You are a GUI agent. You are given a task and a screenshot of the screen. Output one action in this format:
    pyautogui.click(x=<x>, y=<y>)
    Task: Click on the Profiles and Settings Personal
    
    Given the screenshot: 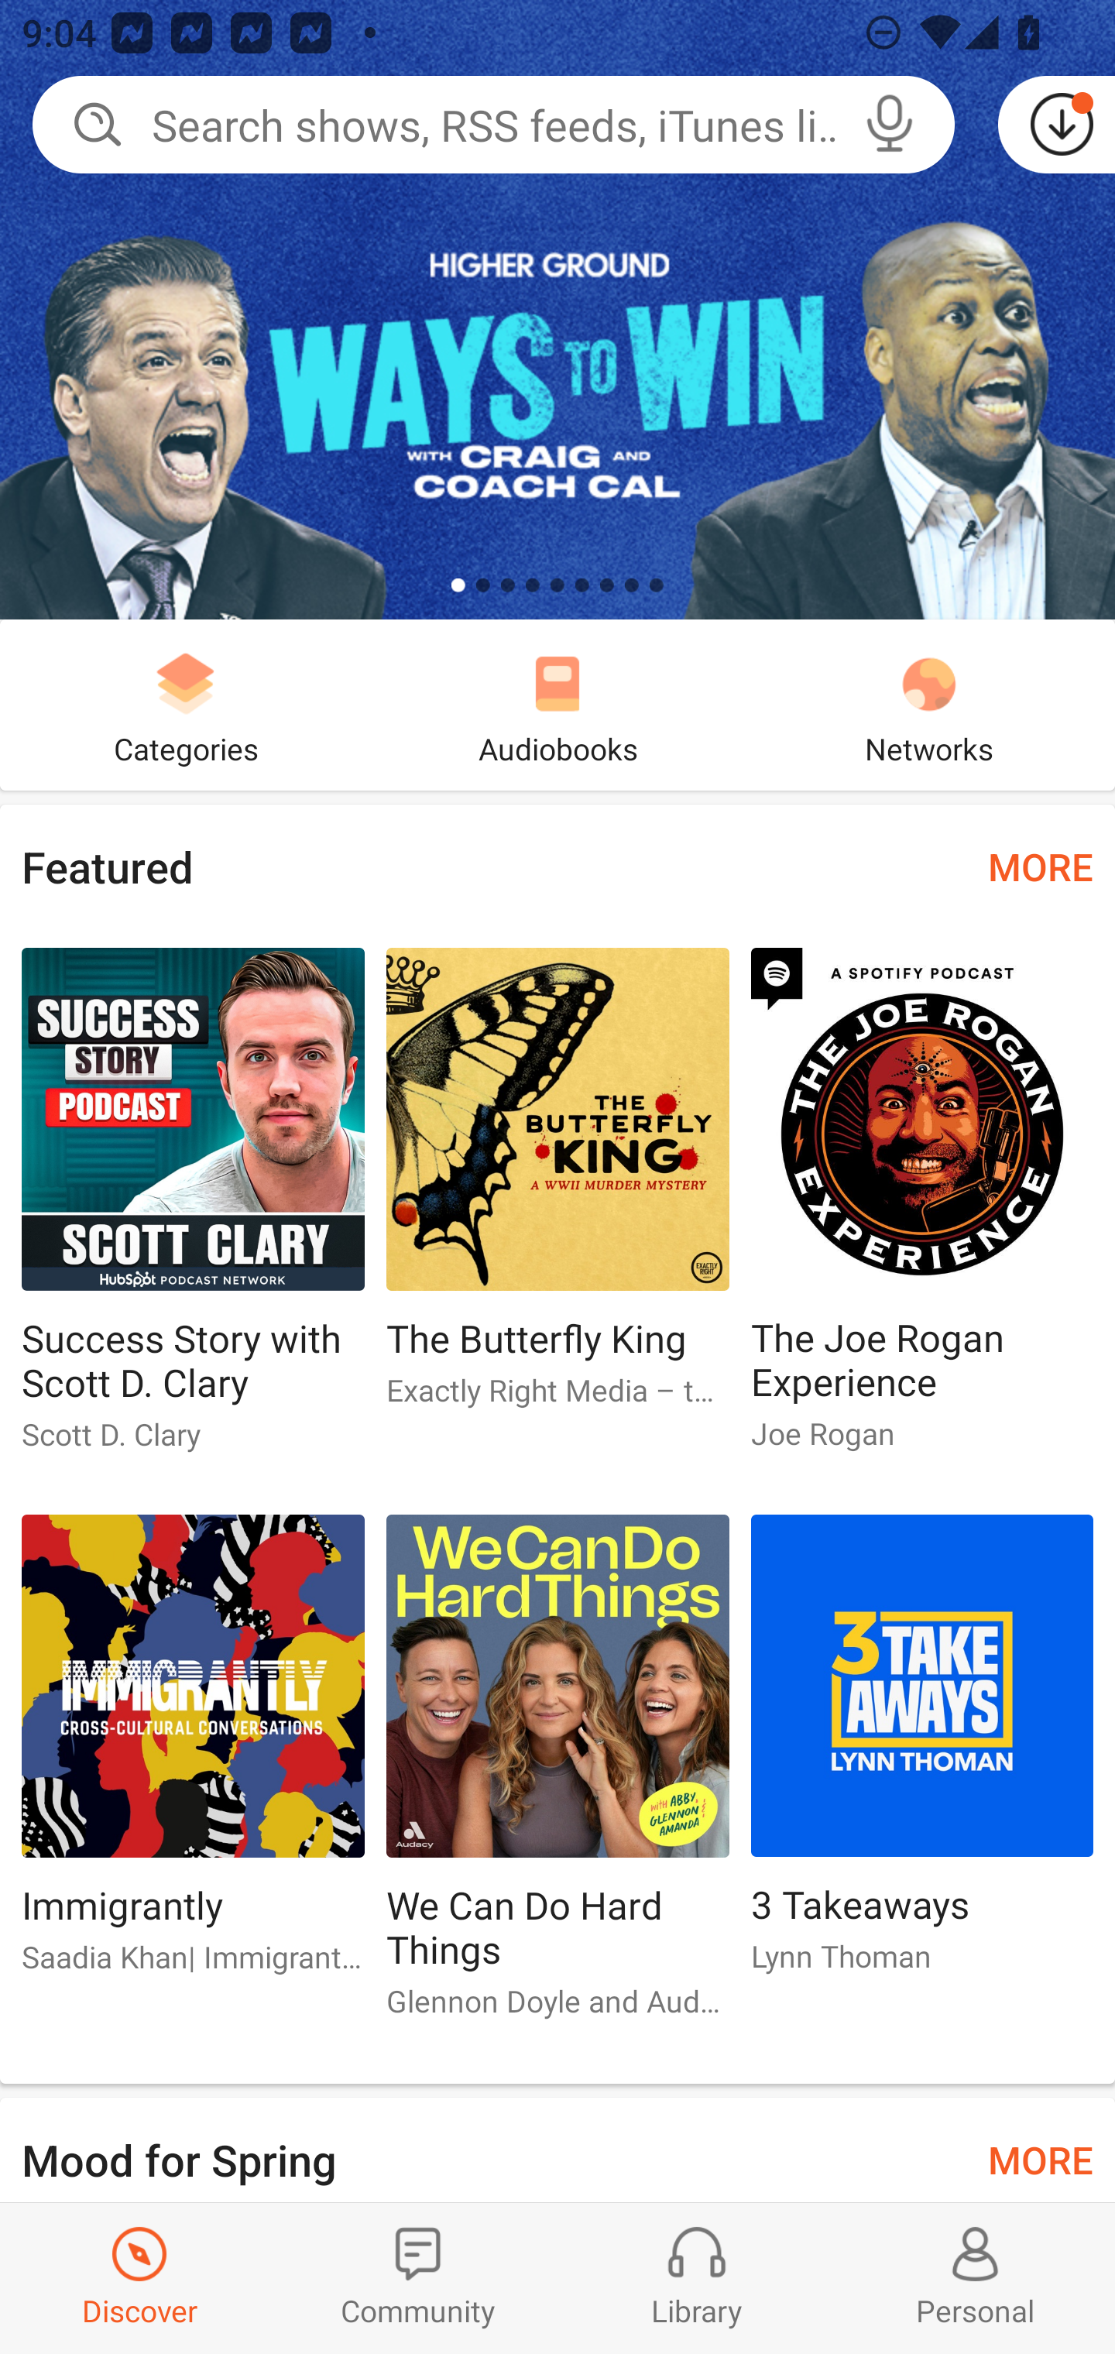 What is the action you would take?
    pyautogui.click(x=976, y=2278)
    